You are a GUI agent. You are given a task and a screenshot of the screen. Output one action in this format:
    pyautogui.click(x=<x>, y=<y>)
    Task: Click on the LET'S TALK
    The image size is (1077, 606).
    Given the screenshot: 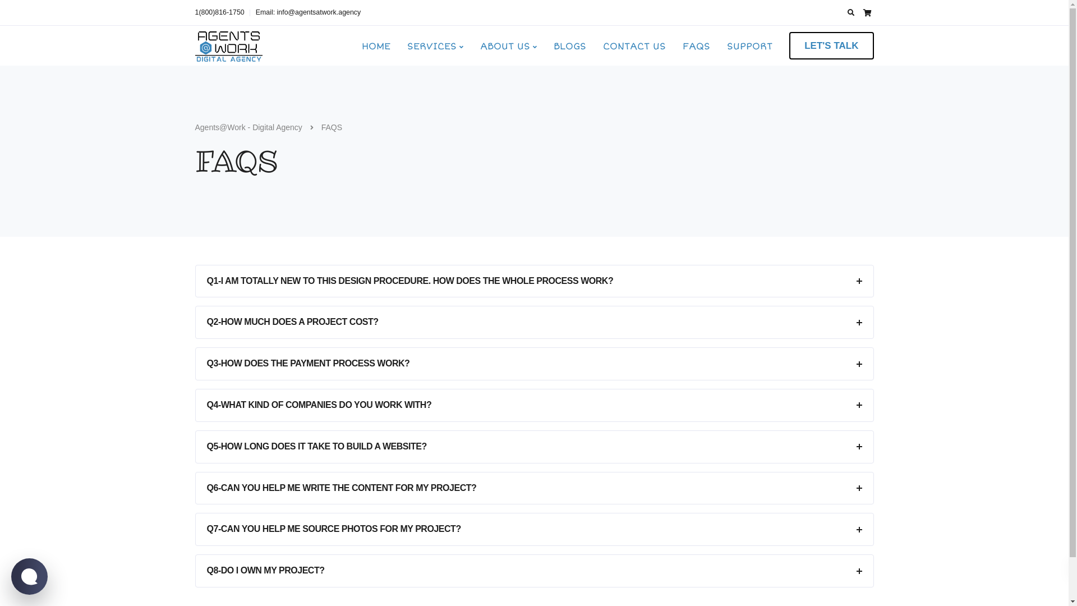 What is the action you would take?
    pyautogui.click(x=831, y=46)
    